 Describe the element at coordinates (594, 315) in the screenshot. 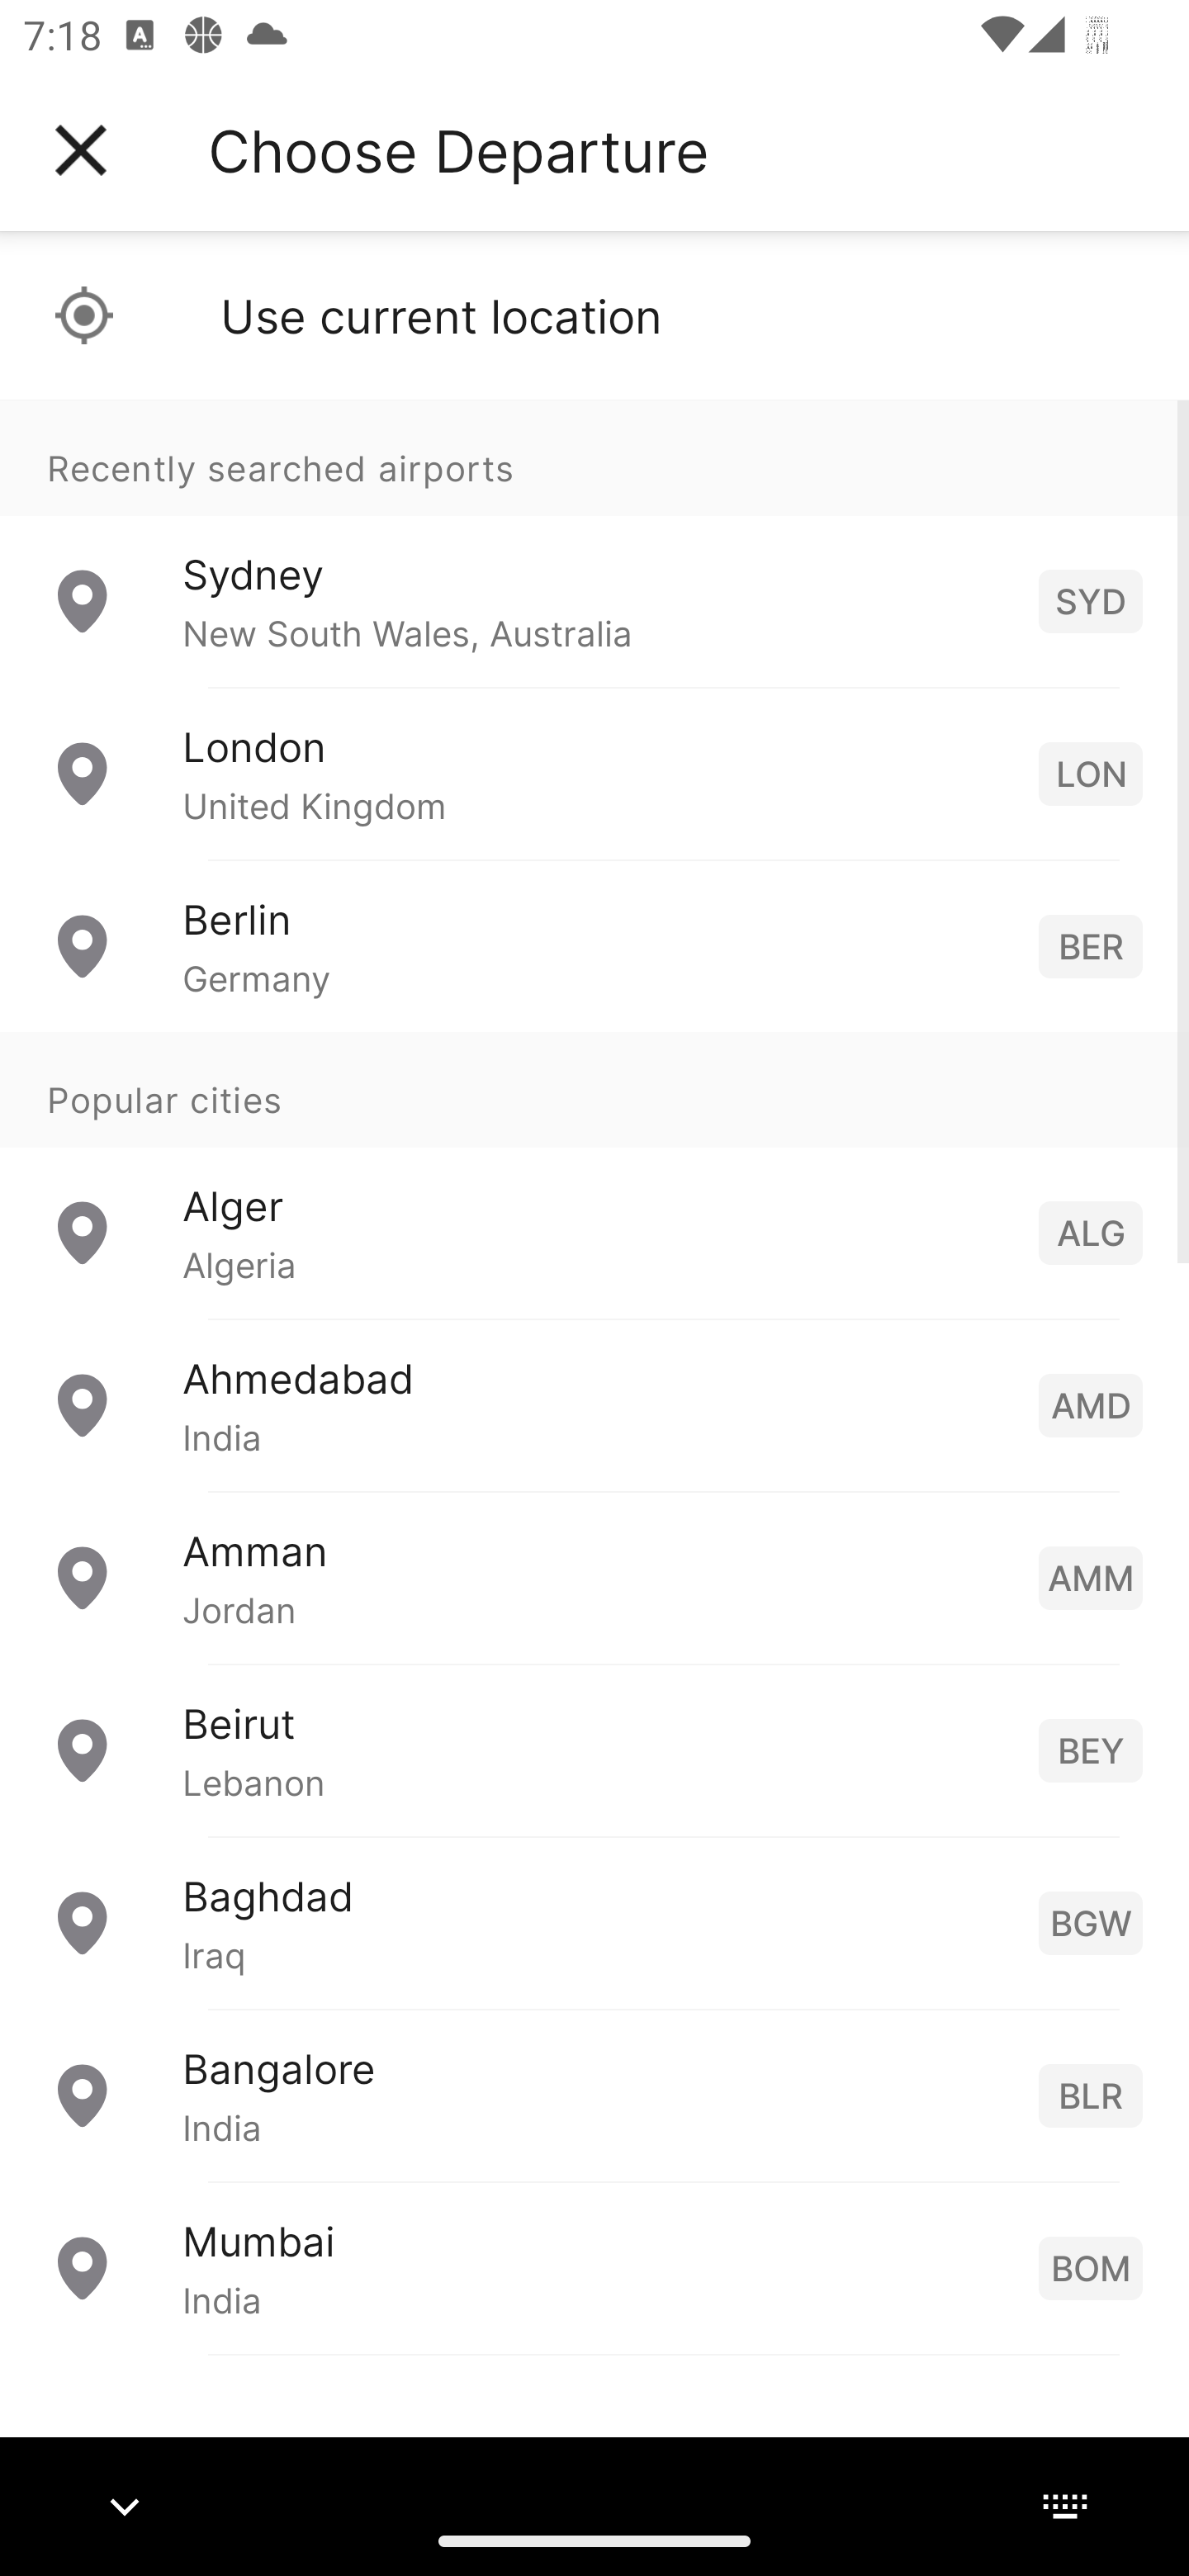

I see `Use current location` at that location.